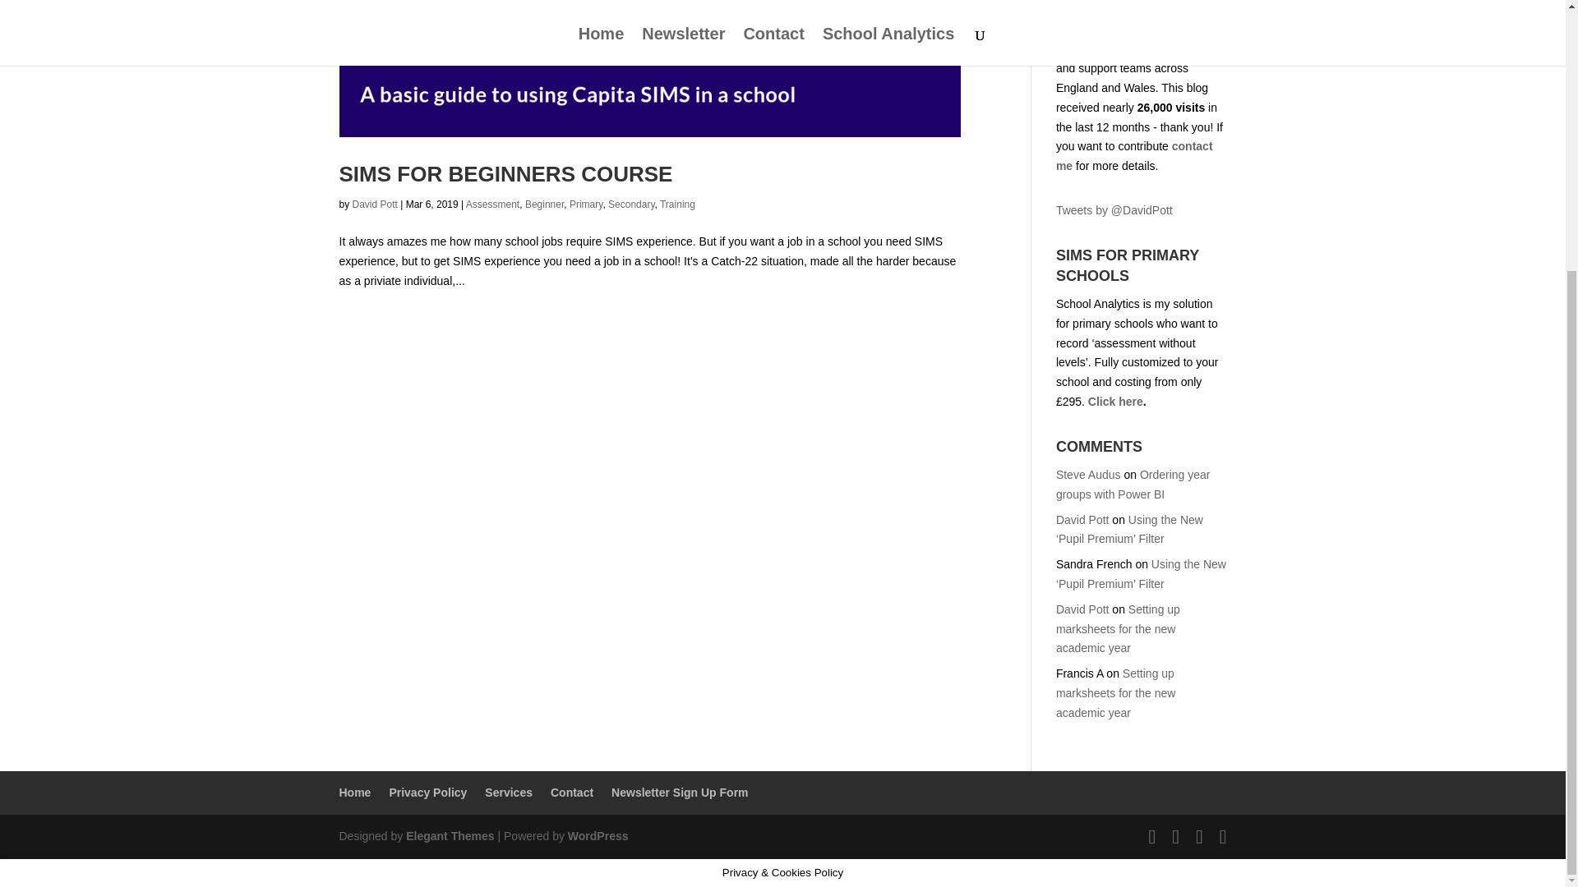  I want to click on David Pott, so click(1082, 609).